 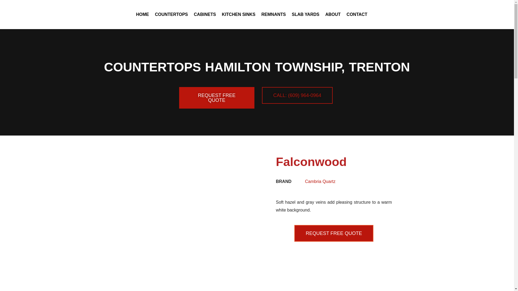 I want to click on Home, so click(x=142, y=15).